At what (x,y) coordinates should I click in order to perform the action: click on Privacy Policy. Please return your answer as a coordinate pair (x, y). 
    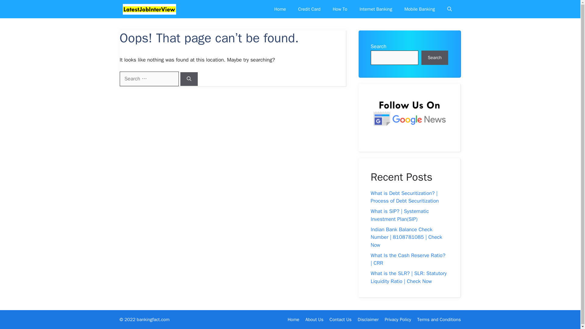
    Looking at the image, I should click on (398, 320).